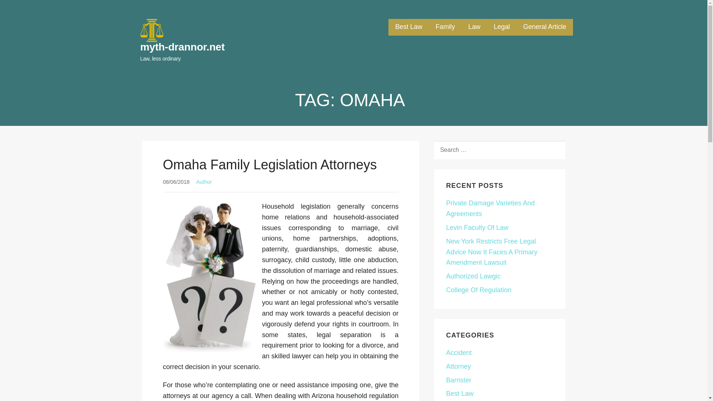 This screenshot has height=401, width=713. I want to click on Author, so click(204, 182).